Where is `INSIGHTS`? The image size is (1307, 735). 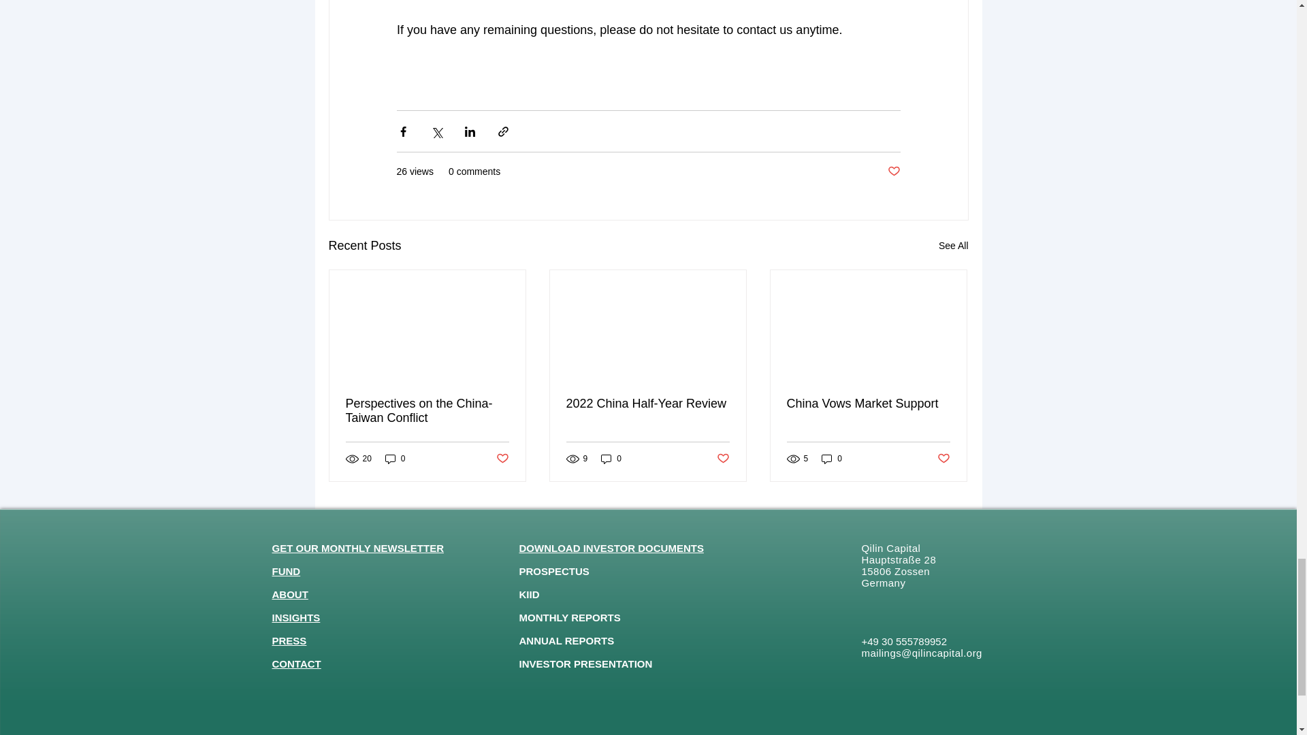
INSIGHTS is located at coordinates (295, 617).